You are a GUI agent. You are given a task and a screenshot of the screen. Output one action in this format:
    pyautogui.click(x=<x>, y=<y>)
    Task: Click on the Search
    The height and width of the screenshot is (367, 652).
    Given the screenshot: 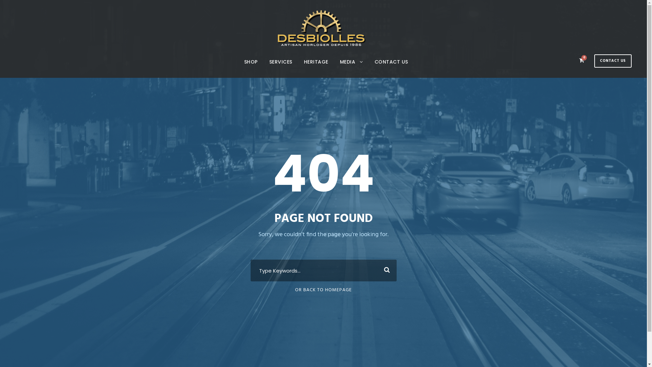 What is the action you would take?
    pyautogui.click(x=385, y=270)
    